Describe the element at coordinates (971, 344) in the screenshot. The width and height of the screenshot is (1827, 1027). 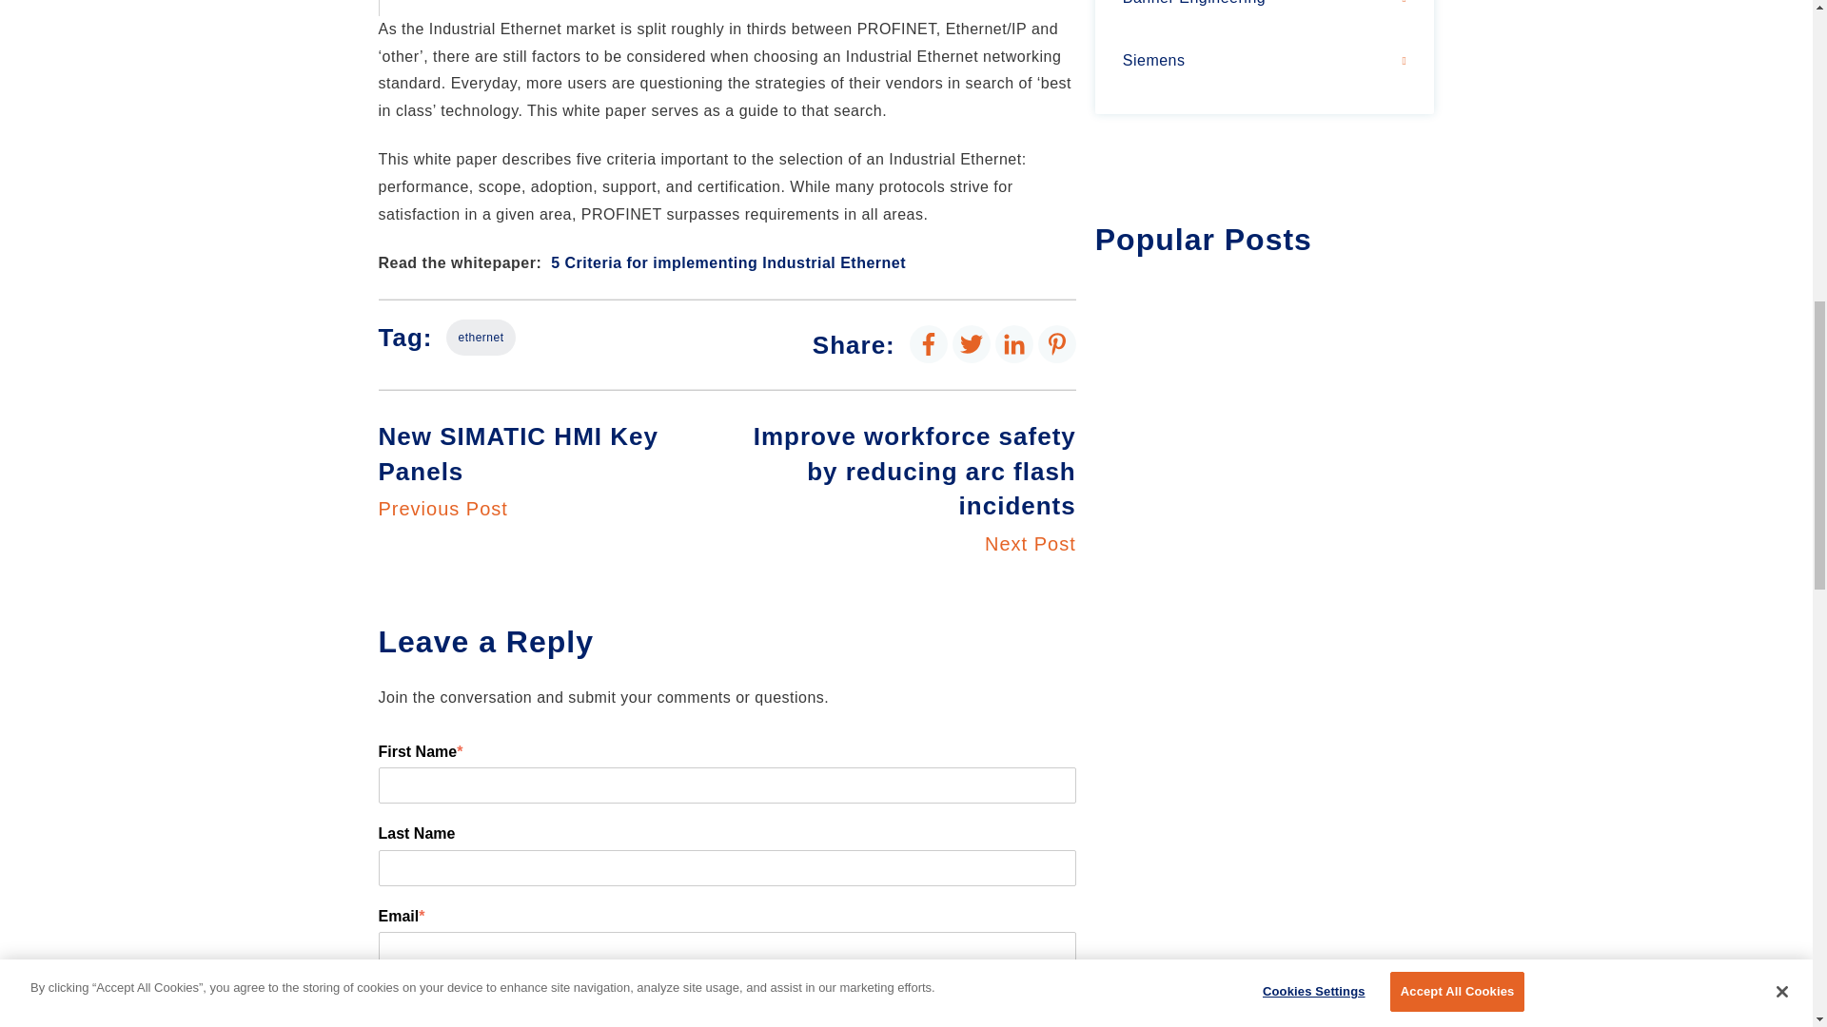
I see `Follow us on Twitter` at that location.